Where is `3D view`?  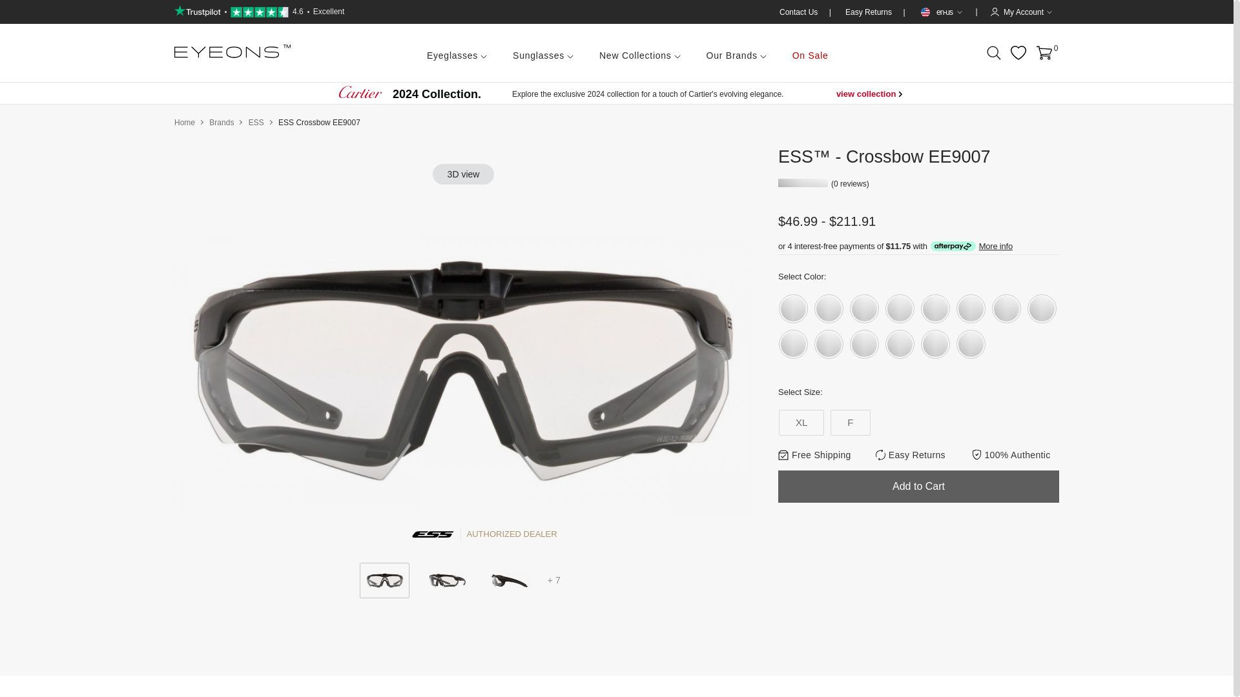 3D view is located at coordinates (457, 53).